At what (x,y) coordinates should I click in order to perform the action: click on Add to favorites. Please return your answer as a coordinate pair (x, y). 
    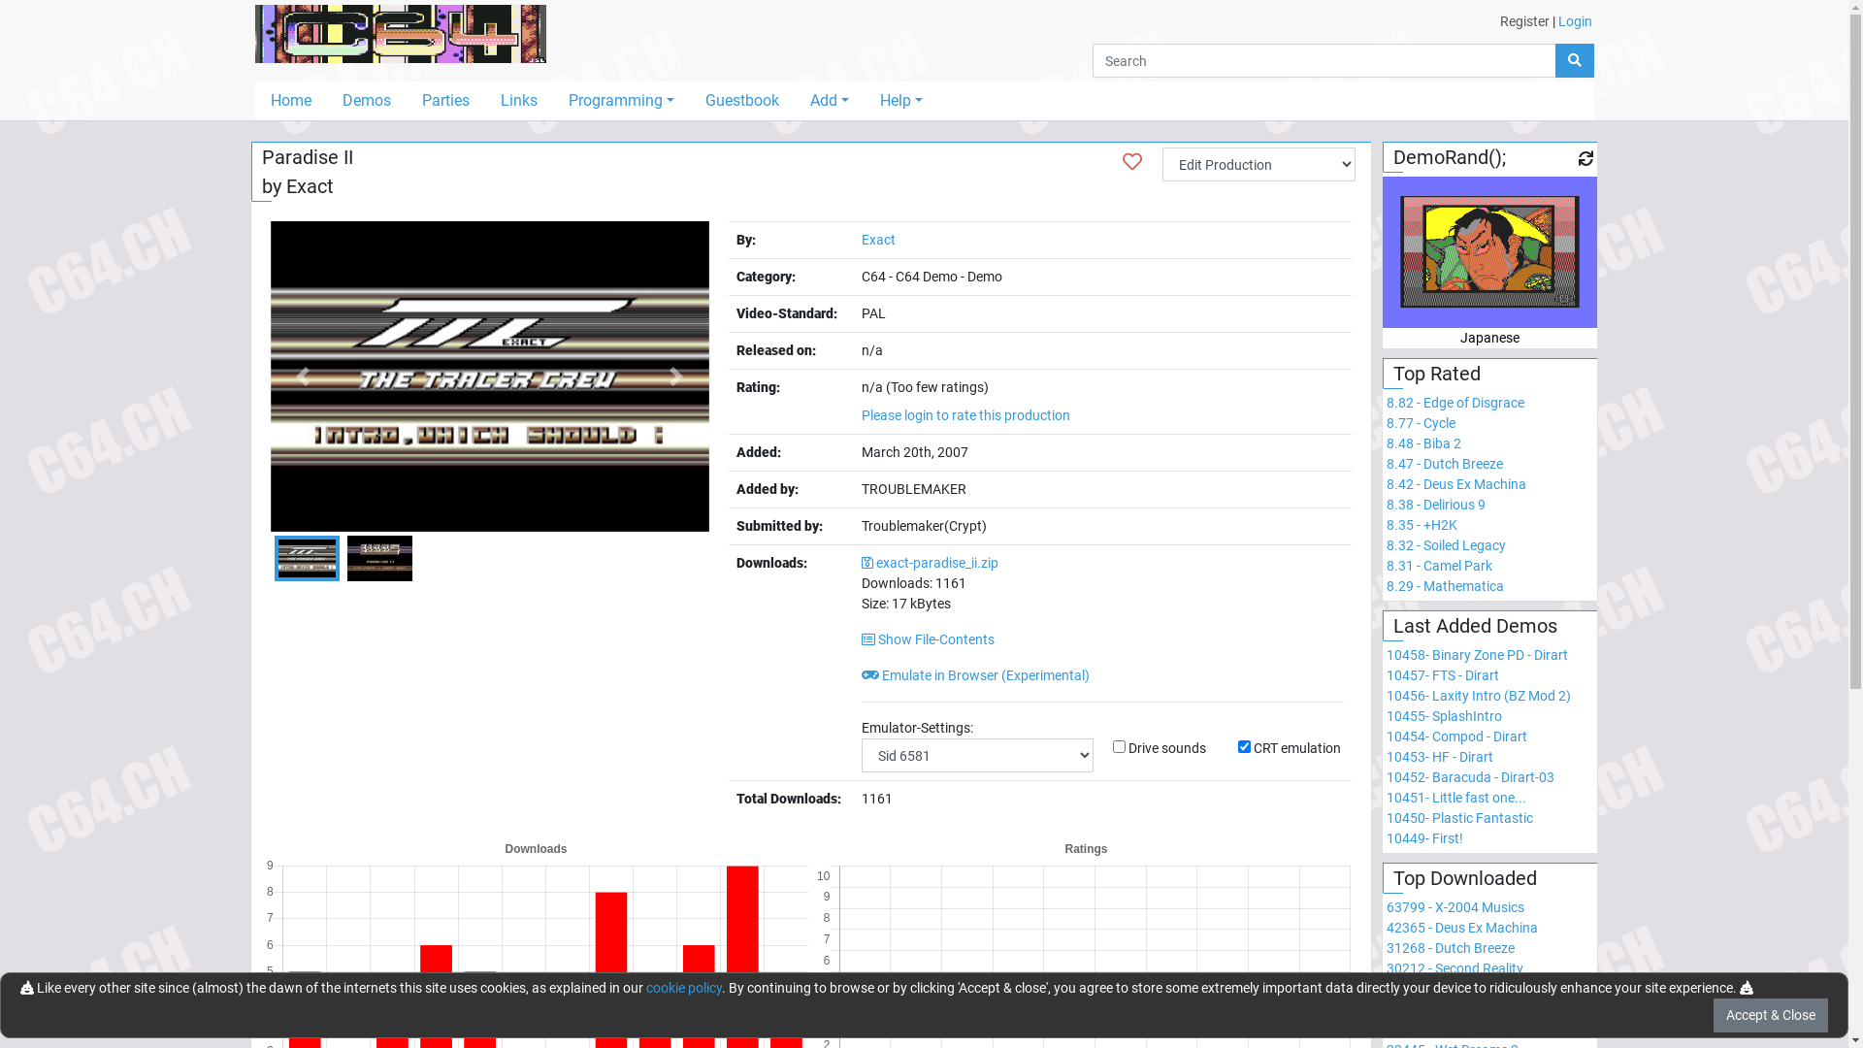
    Looking at the image, I should click on (1132, 162).